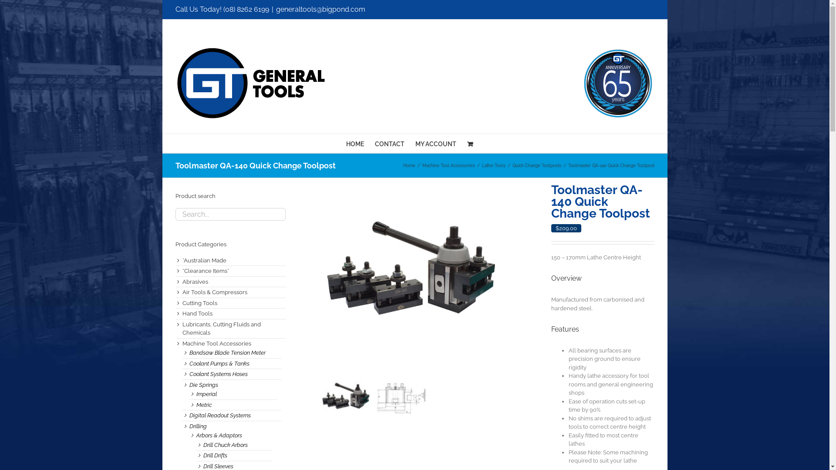 The height and width of the screenshot is (470, 836). Describe the element at coordinates (448, 165) in the screenshot. I see `Machine Tool Accessories` at that location.